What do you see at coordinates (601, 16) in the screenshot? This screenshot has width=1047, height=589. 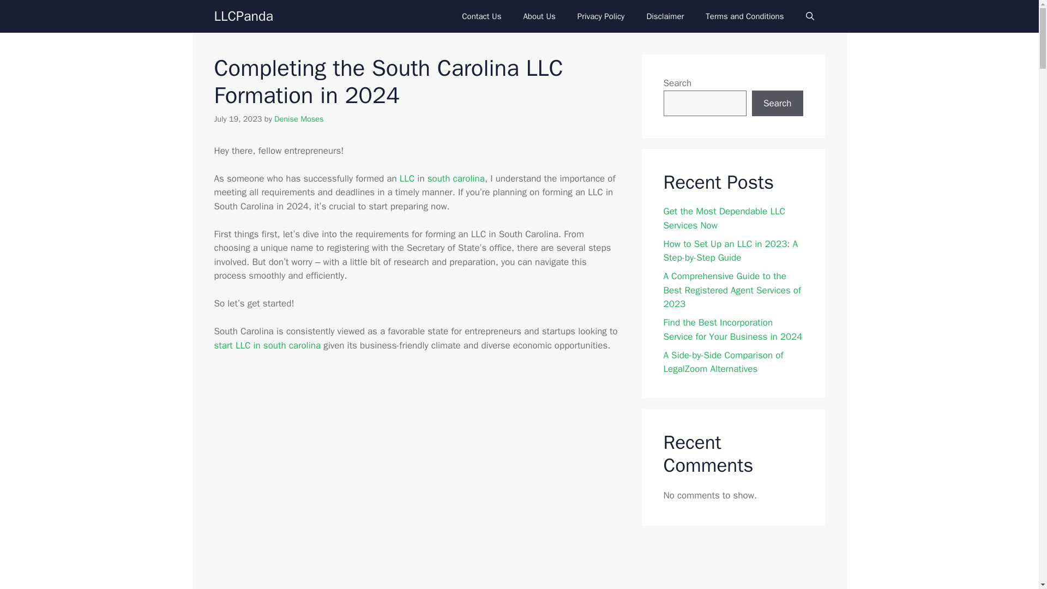 I see `Privacy Policy` at bounding box center [601, 16].